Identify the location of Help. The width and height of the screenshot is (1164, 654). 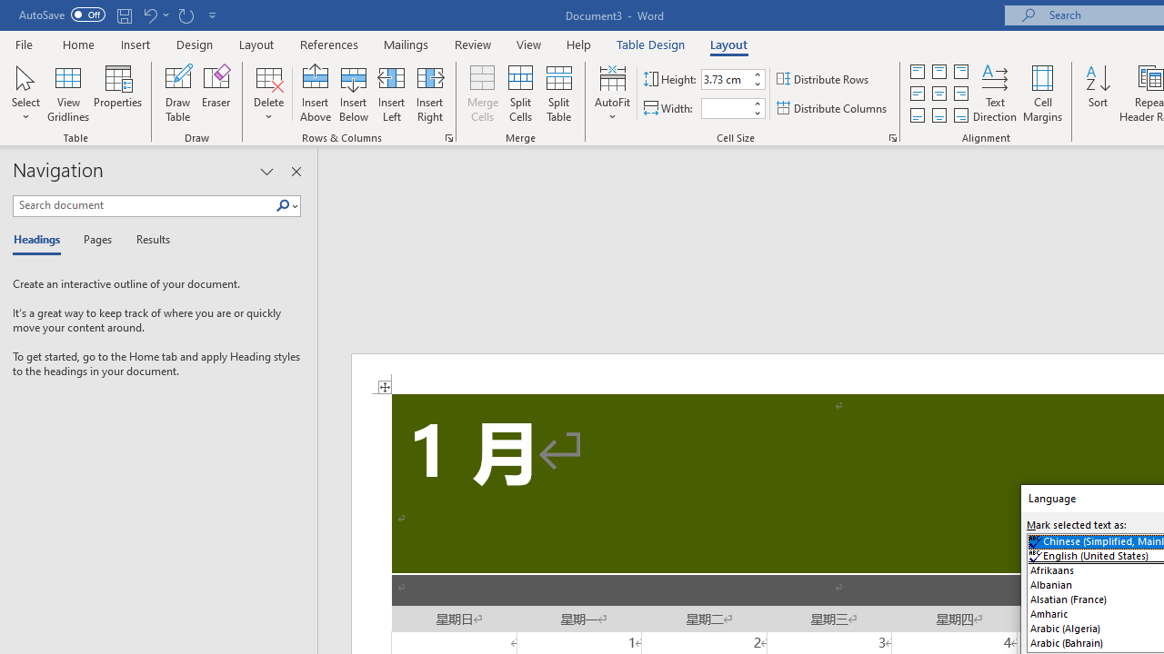
(579, 44).